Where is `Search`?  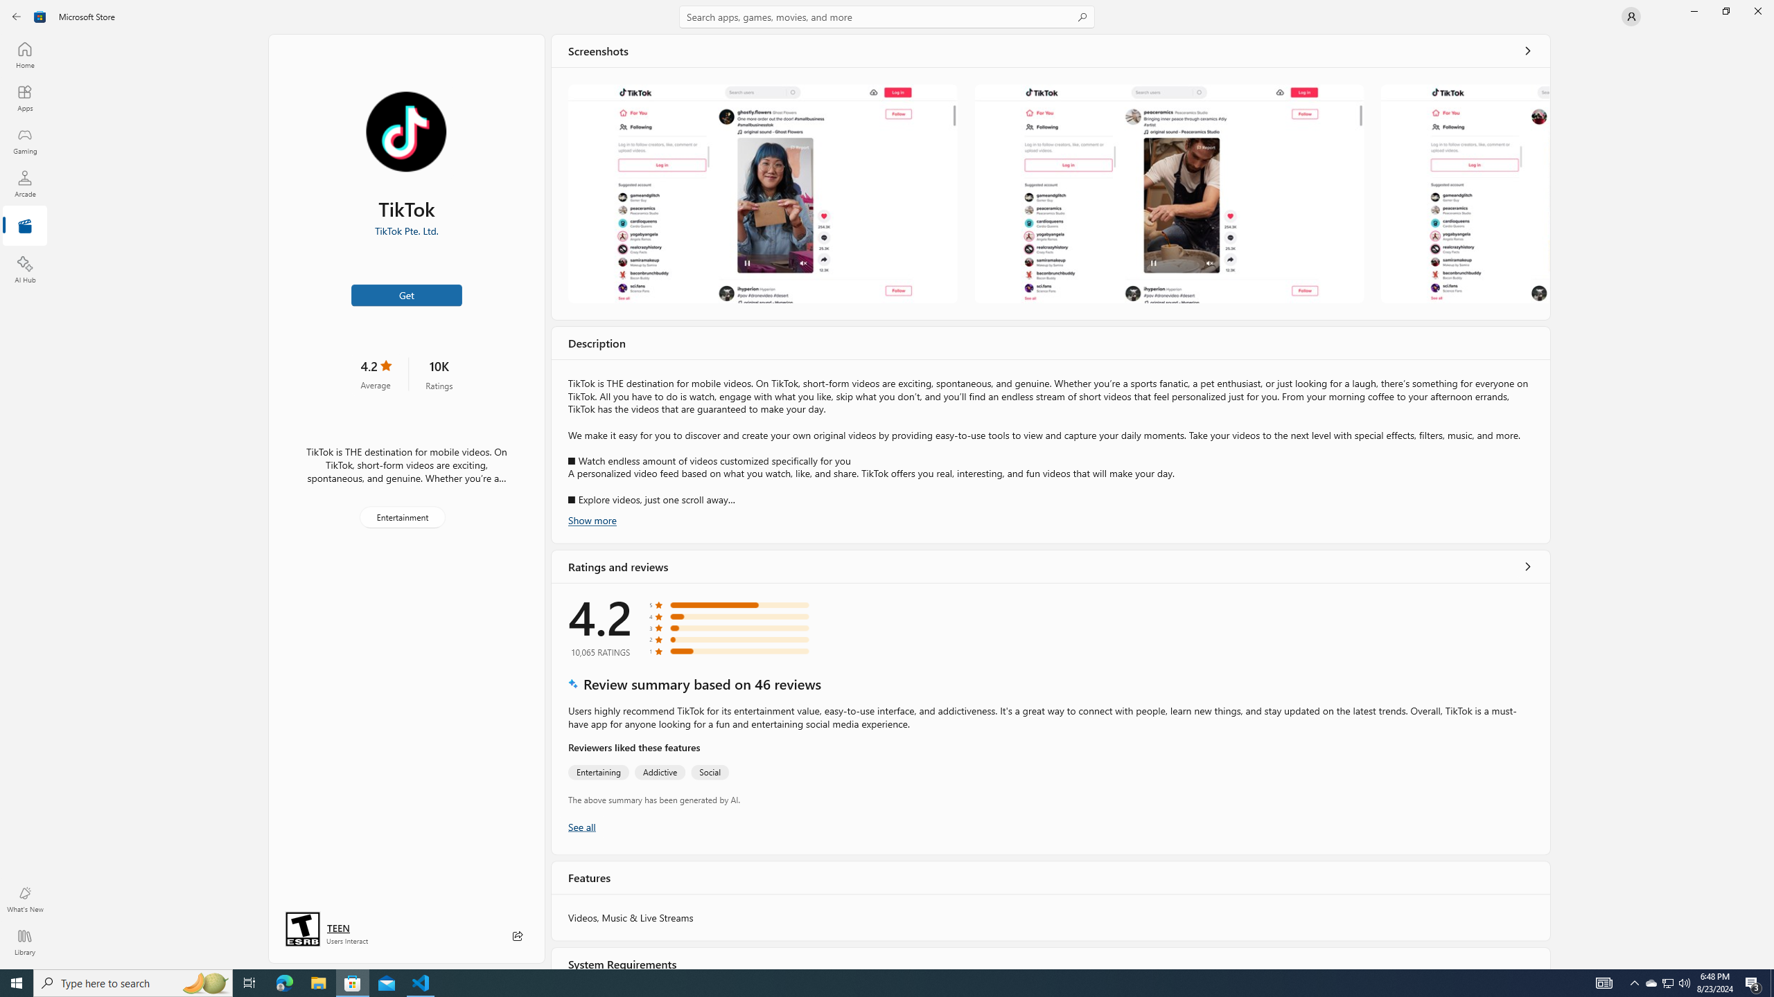
Search is located at coordinates (887, 17).